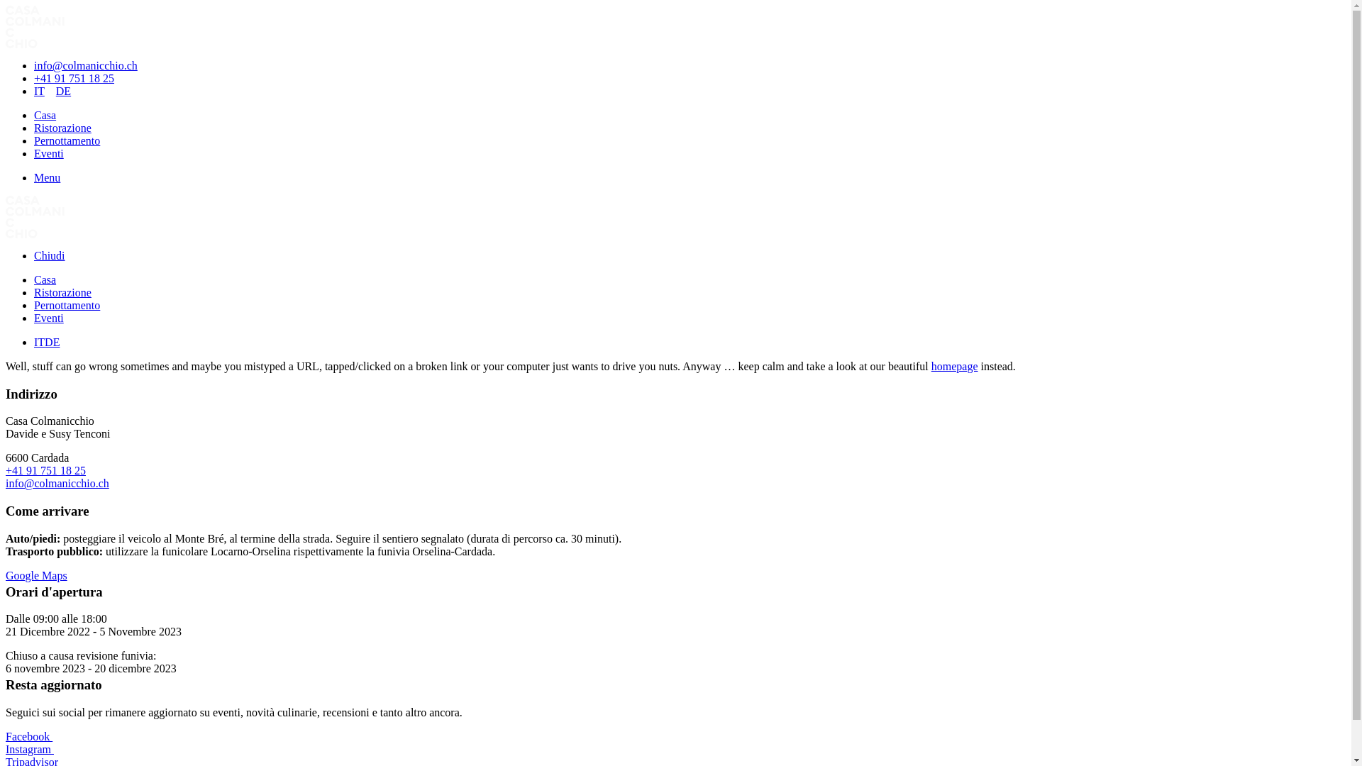 This screenshot has height=766, width=1362. I want to click on Casa, so click(45, 279).